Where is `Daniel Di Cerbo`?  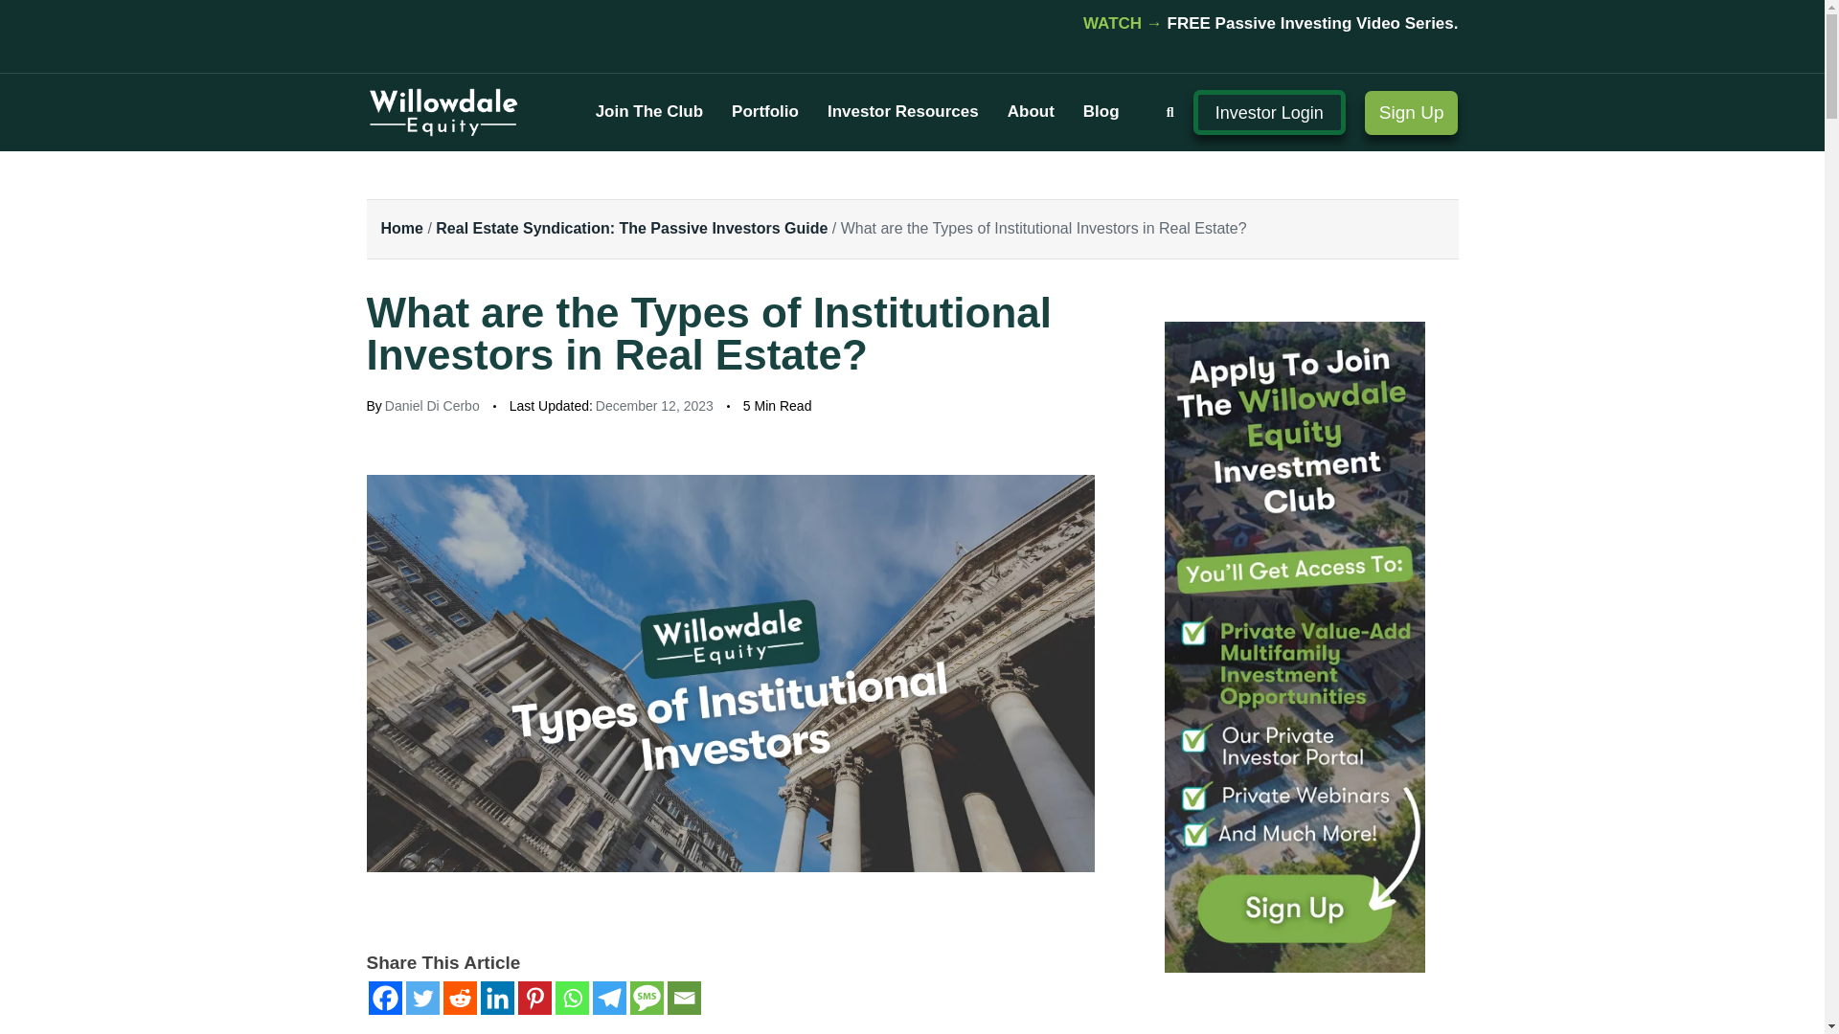
Daniel Di Cerbo is located at coordinates (432, 406).